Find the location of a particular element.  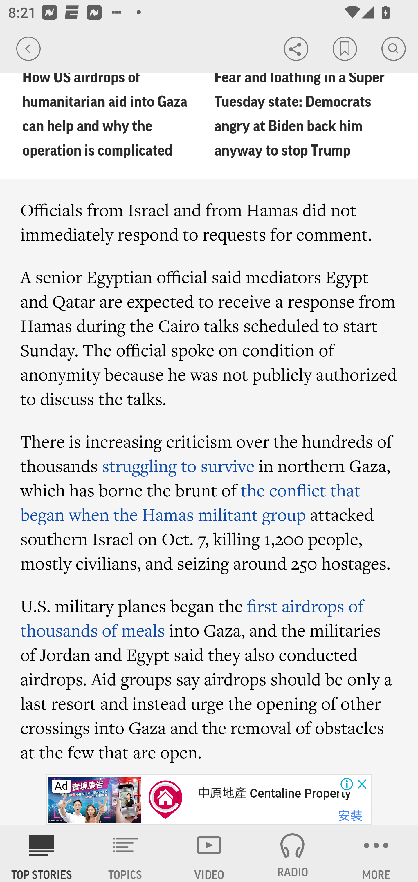

安裝 is located at coordinates (350, 816).